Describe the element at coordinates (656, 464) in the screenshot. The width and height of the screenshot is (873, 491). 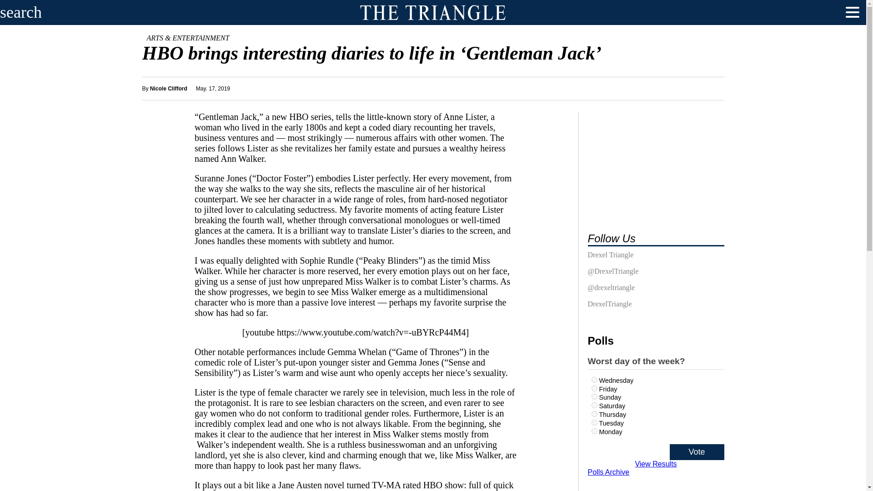
I see `View Results Of This Poll` at that location.